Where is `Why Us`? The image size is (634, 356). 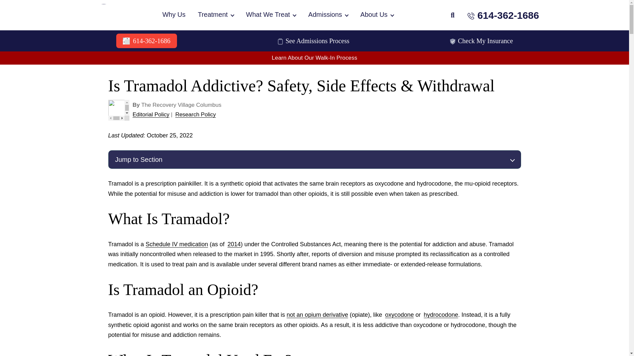
Why Us is located at coordinates (174, 15).